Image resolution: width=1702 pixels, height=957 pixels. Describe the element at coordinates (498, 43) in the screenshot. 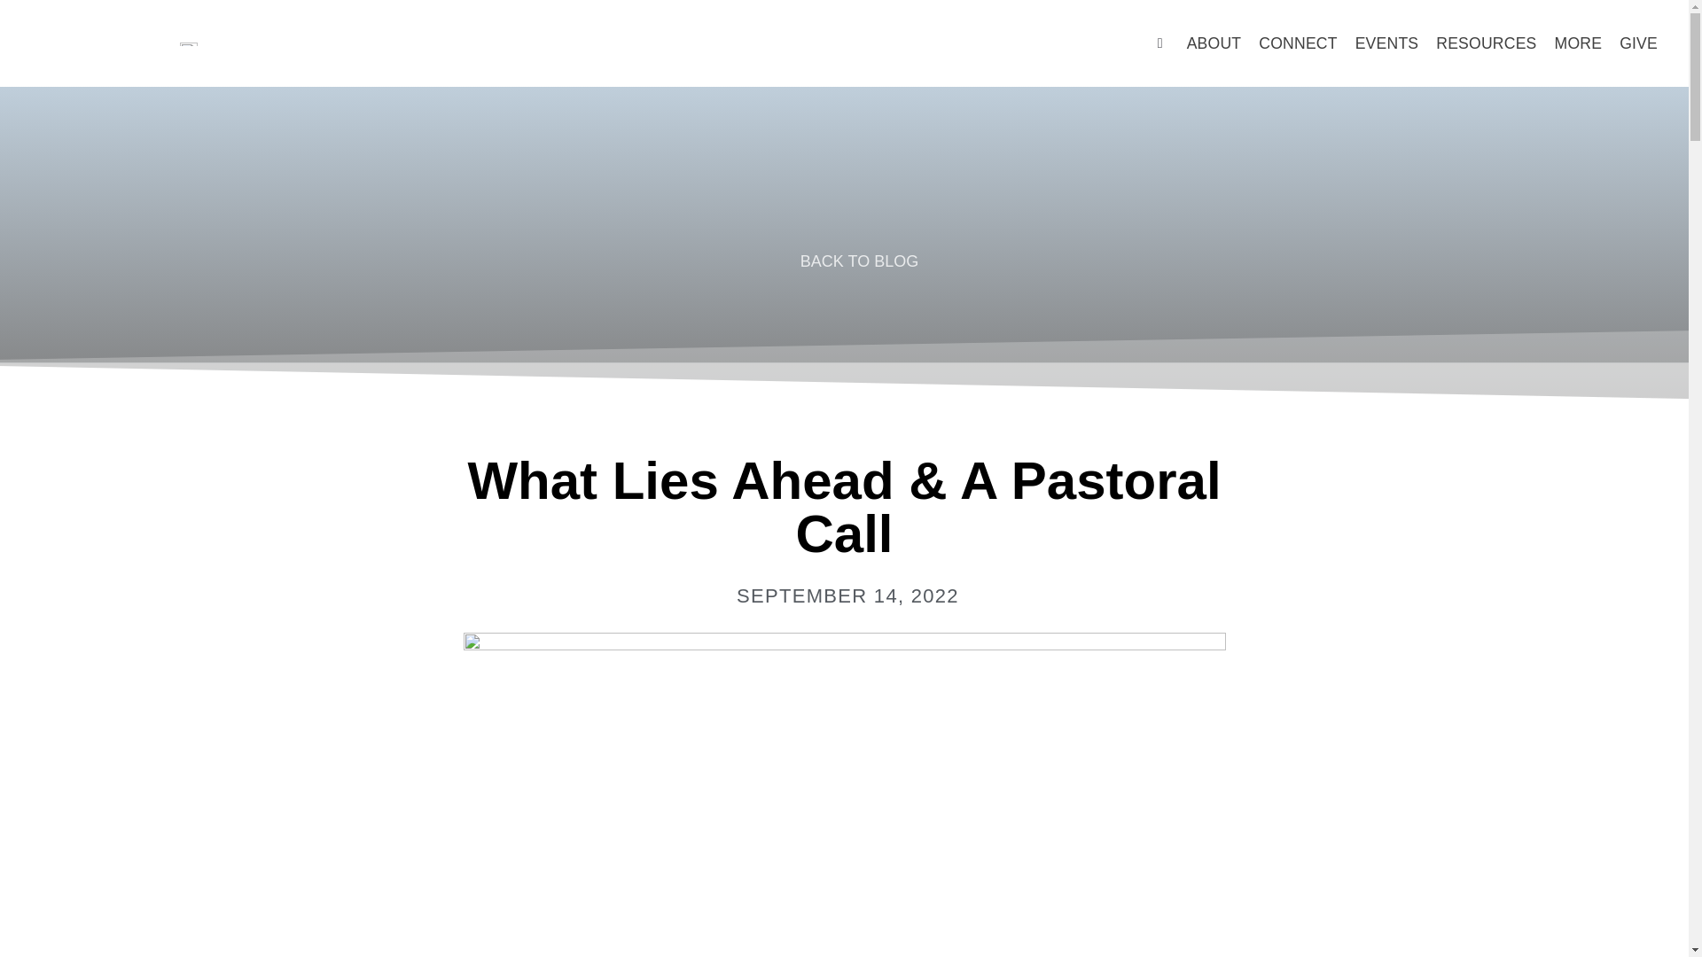

I see `Envelope` at that location.